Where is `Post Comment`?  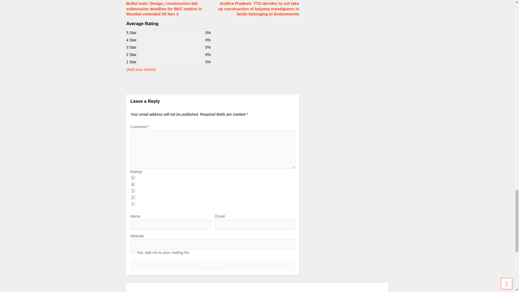 Post Comment is located at coordinates (212, 265).